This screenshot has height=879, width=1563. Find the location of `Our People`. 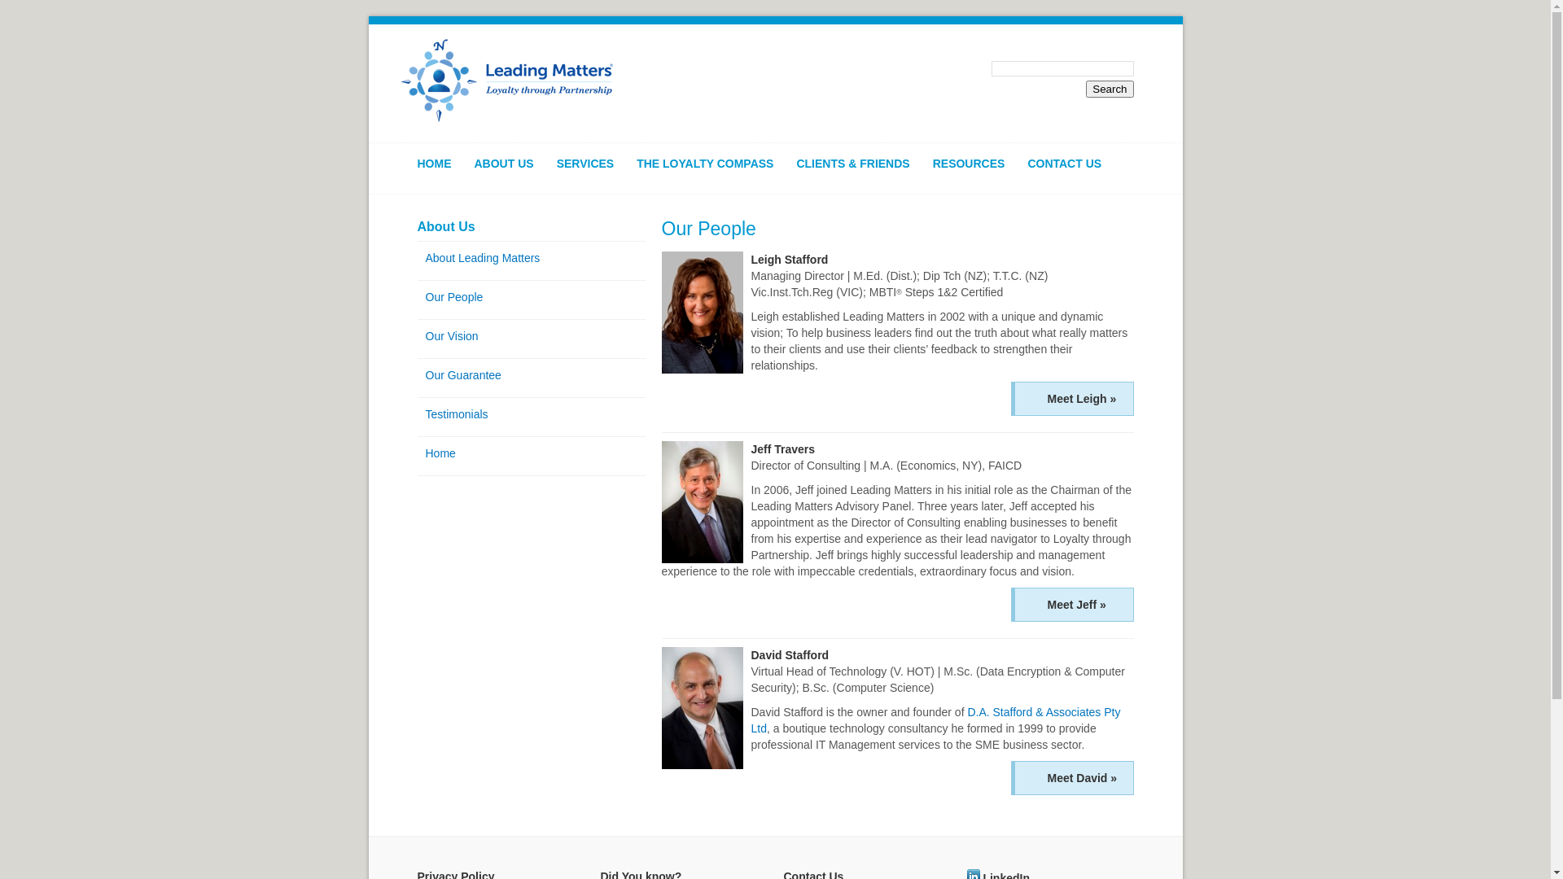

Our People is located at coordinates (531, 296).